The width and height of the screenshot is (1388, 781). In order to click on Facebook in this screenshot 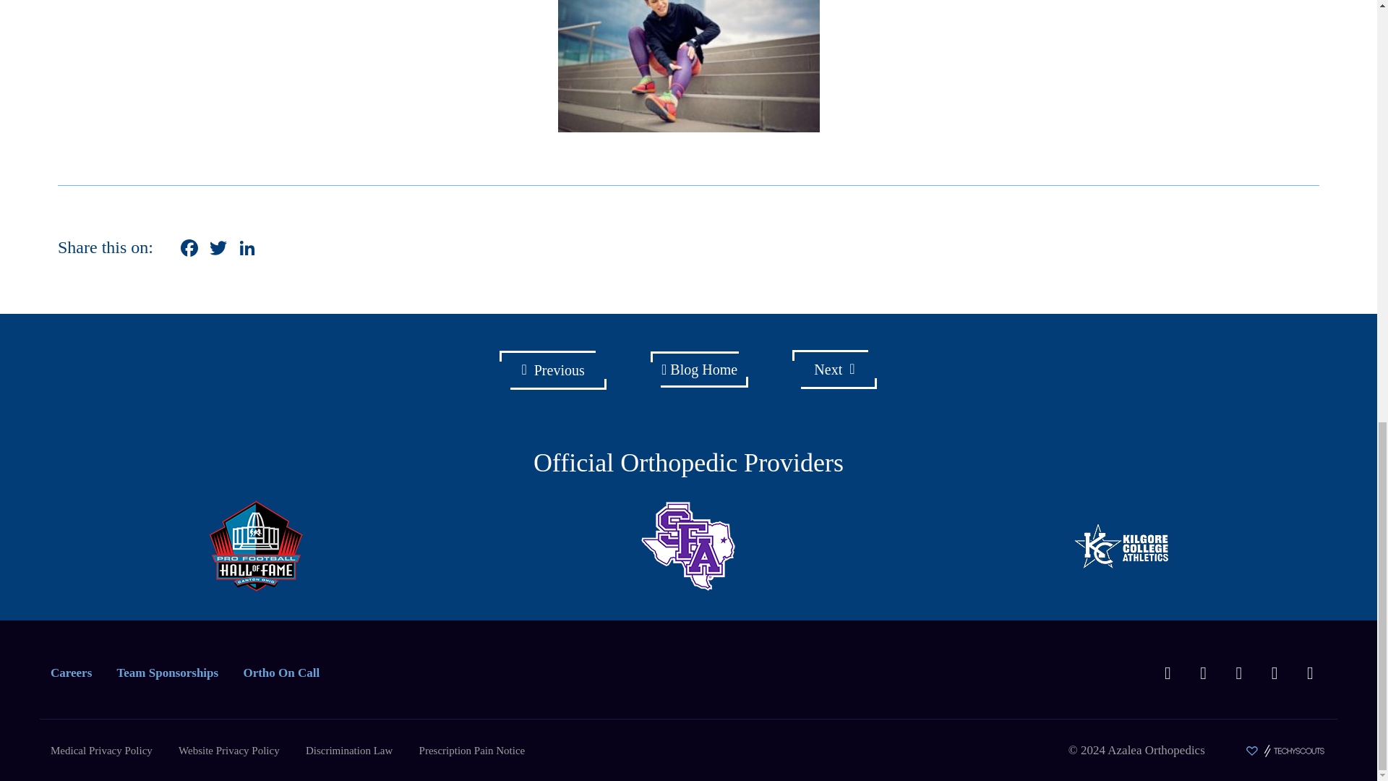, I will do `click(189, 249)`.